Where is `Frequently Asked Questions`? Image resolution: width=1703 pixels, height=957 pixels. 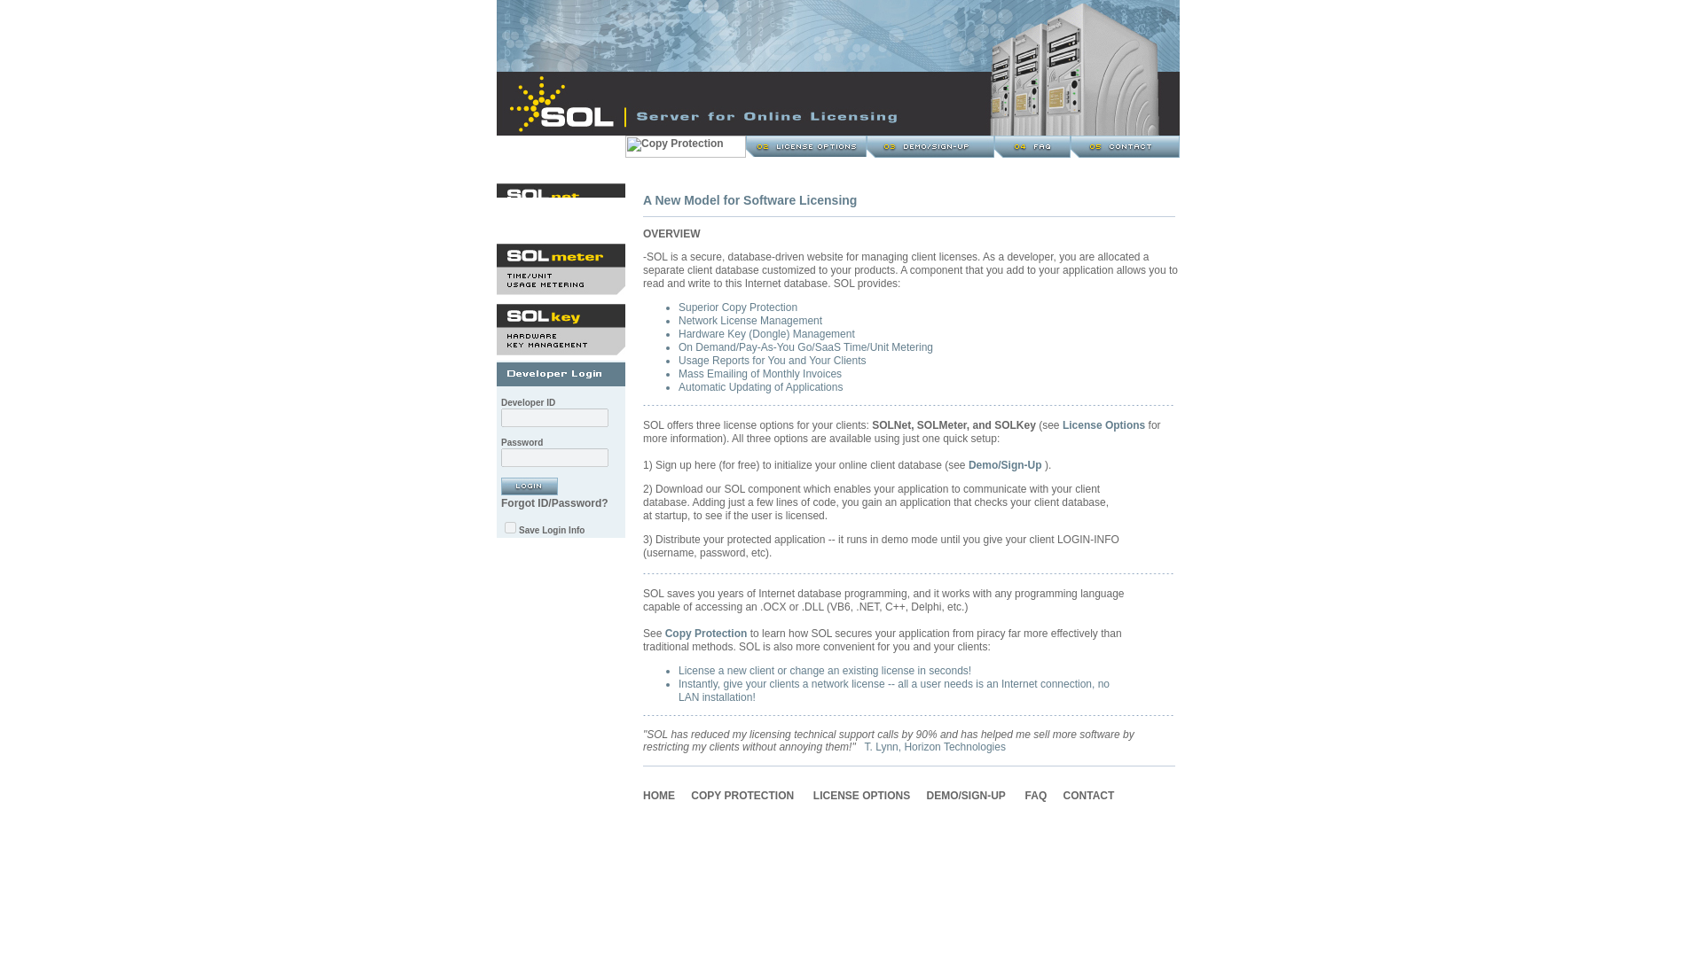 Frequently Asked Questions is located at coordinates (1036, 796).